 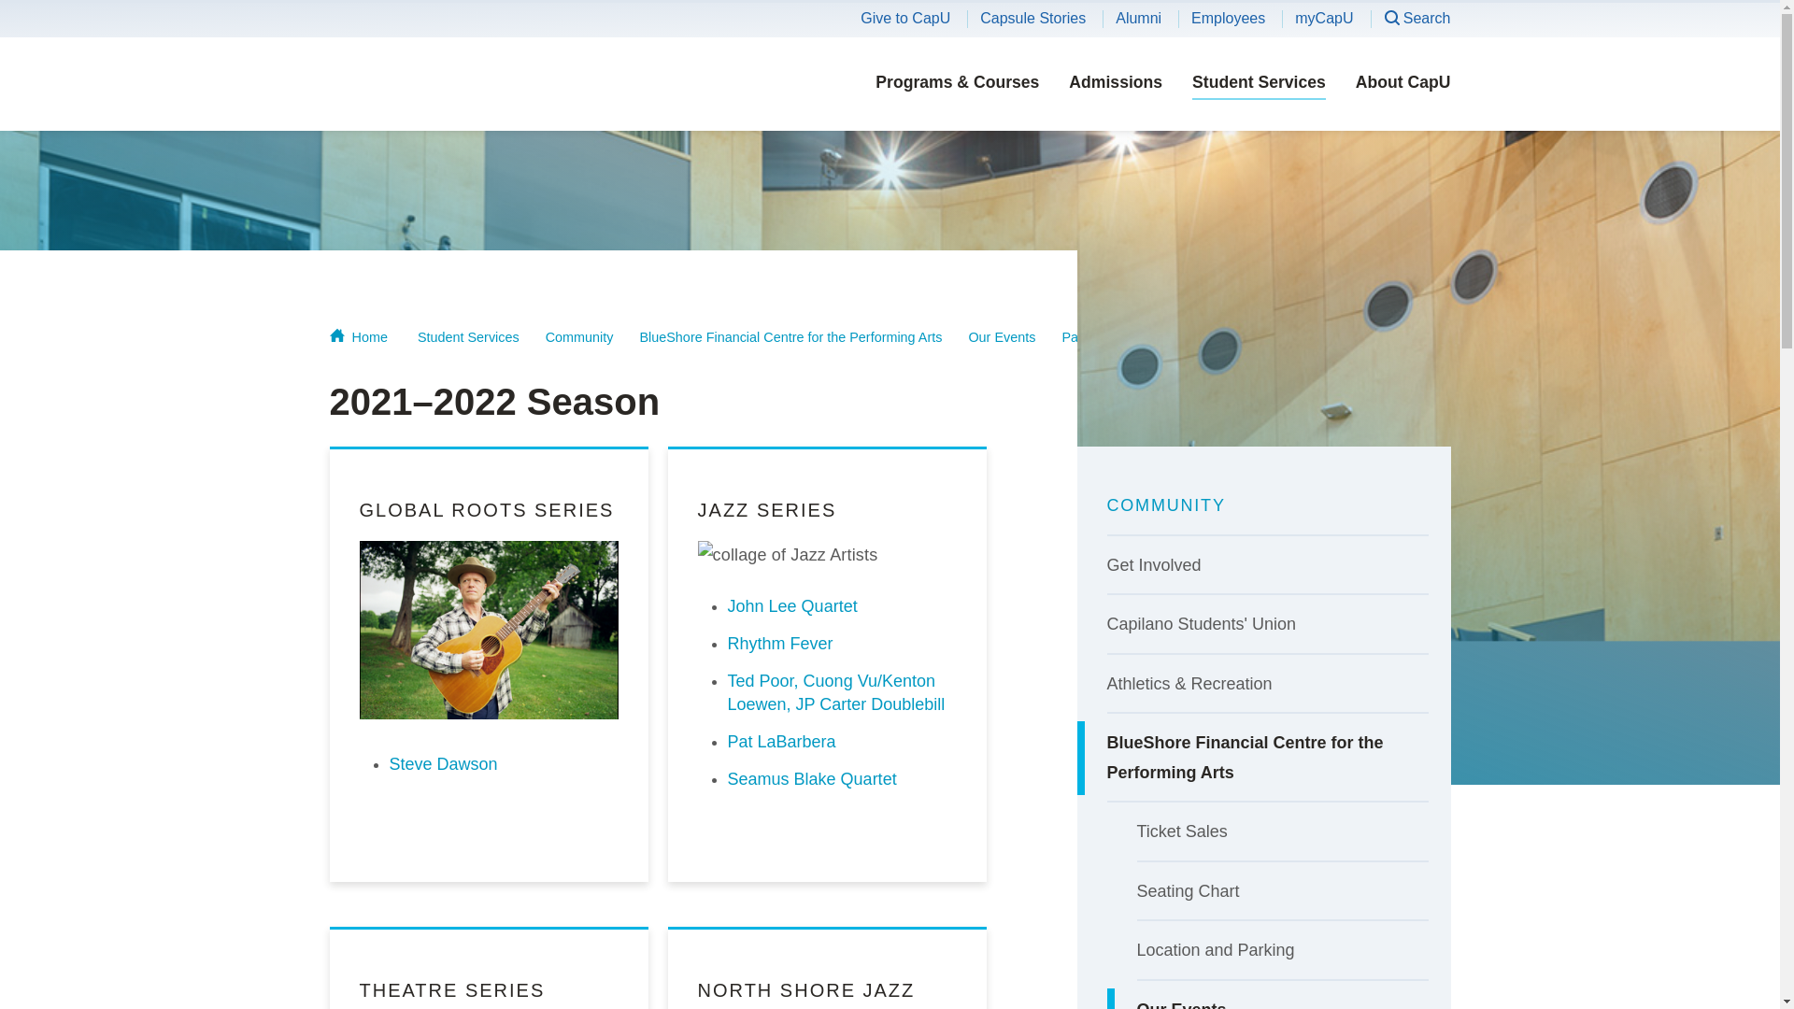 What do you see at coordinates (1228, 18) in the screenshot?
I see `Employees` at bounding box center [1228, 18].